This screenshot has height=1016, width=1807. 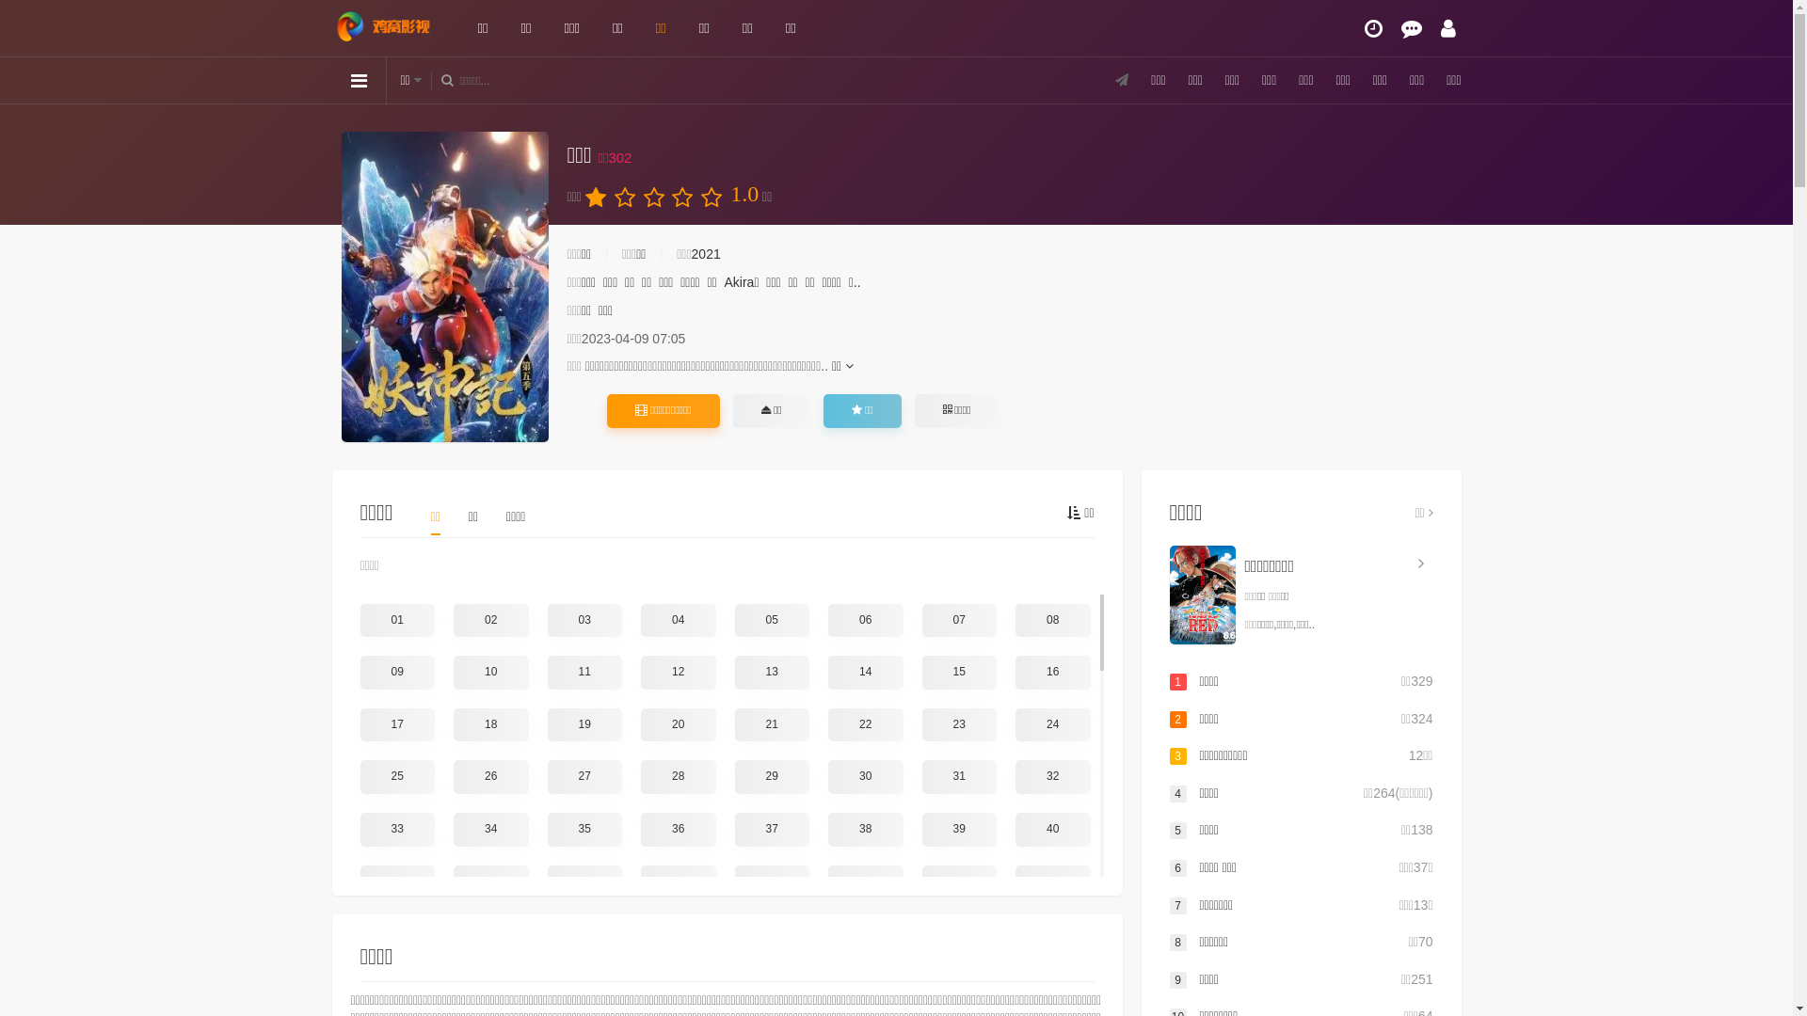 I want to click on 28, so click(x=679, y=777).